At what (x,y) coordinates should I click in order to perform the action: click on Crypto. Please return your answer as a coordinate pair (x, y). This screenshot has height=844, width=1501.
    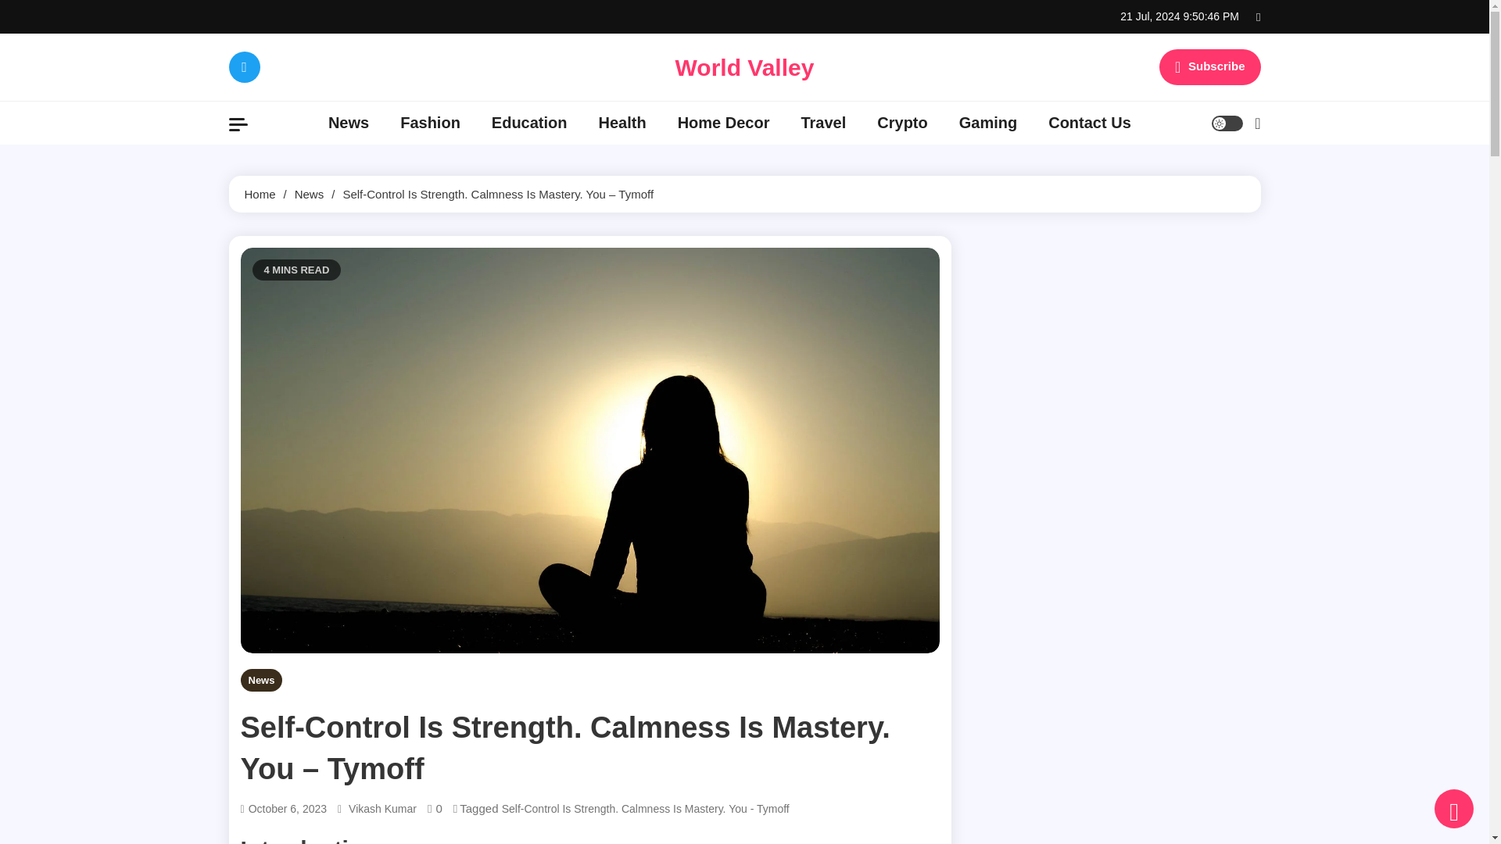
    Looking at the image, I should click on (902, 122).